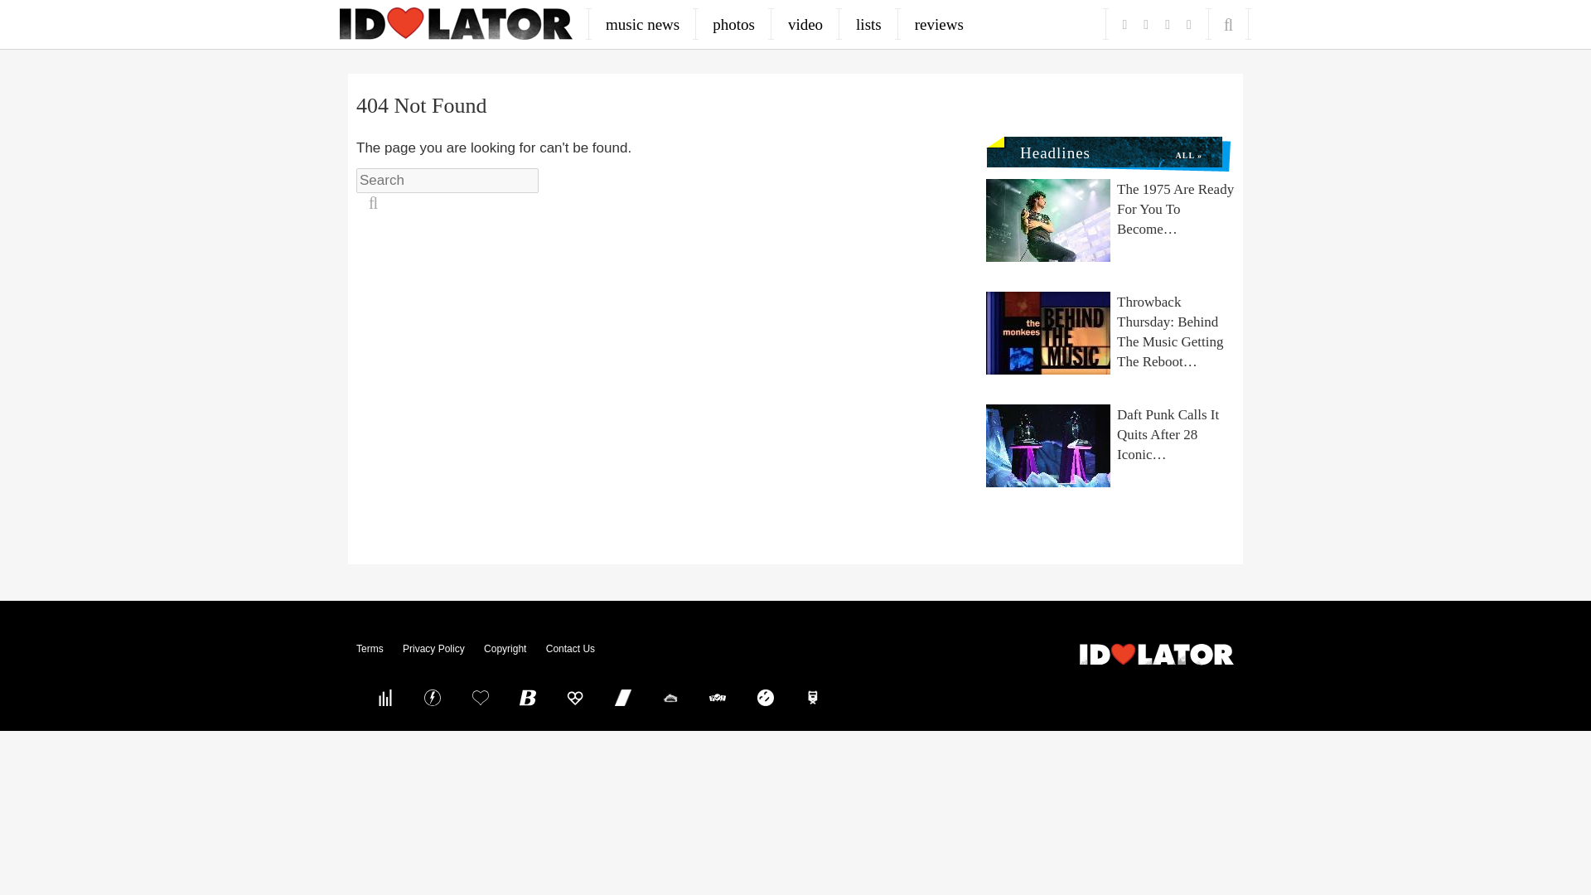  I want to click on Daily Funny, so click(765, 697).